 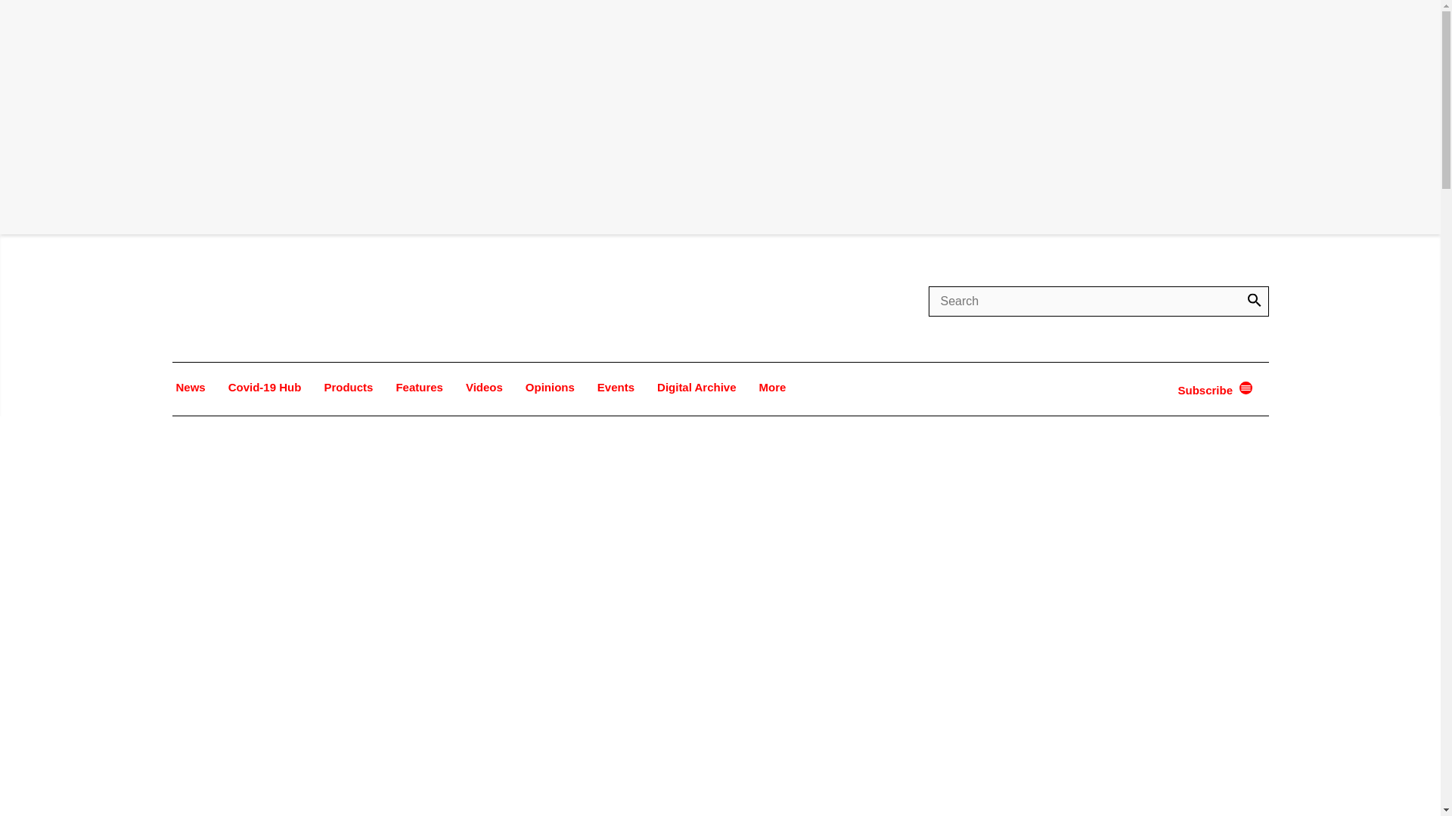 What do you see at coordinates (1207, 390) in the screenshot?
I see `Subscribe` at bounding box center [1207, 390].